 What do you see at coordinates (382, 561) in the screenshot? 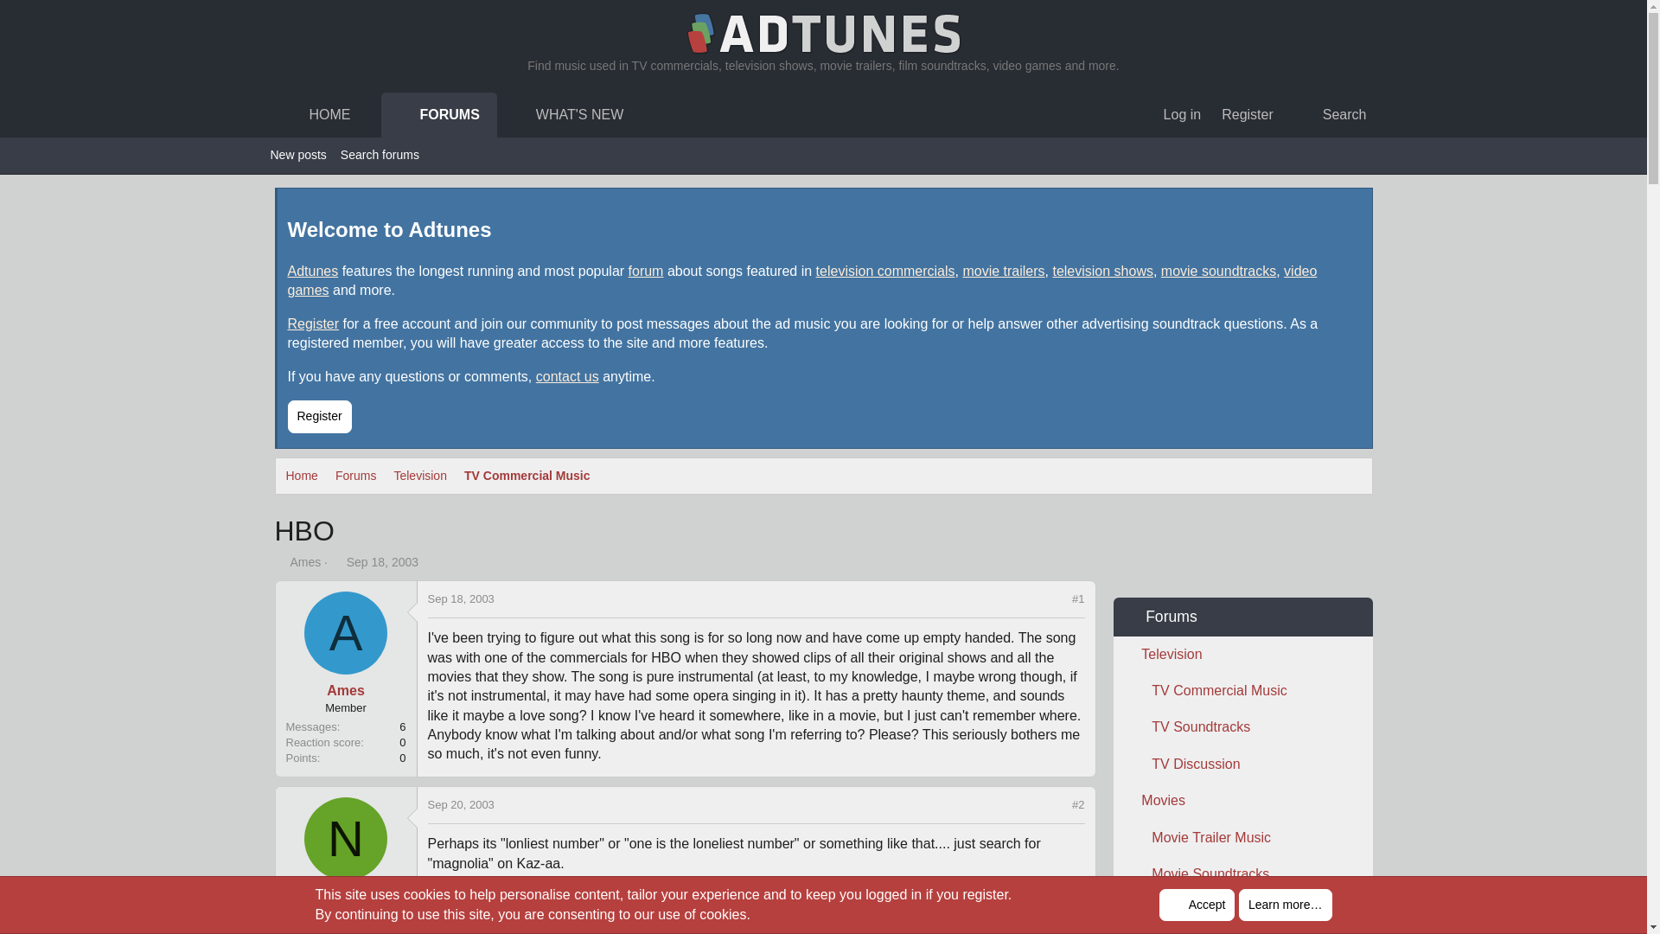
I see `Sep 18, 2003 at 10:15 PM` at bounding box center [382, 561].